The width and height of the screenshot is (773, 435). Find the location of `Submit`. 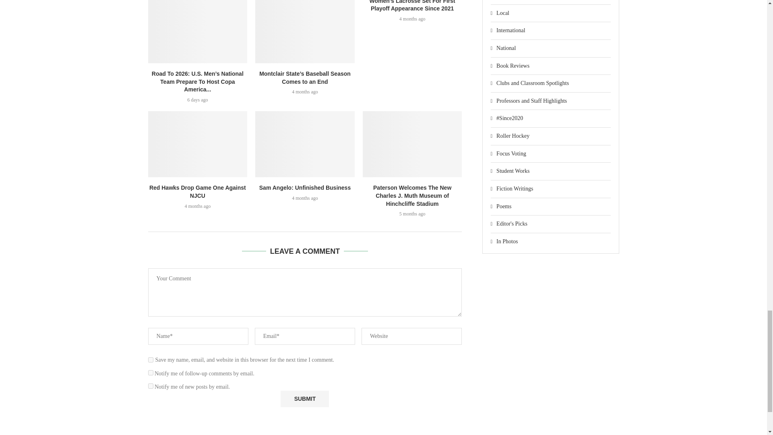

Submit is located at coordinates (304, 399).